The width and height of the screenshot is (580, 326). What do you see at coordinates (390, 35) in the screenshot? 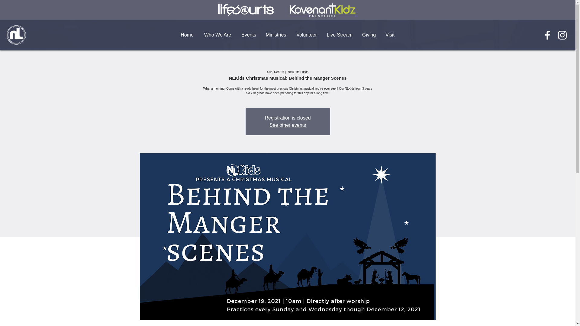
I see `Visit` at bounding box center [390, 35].